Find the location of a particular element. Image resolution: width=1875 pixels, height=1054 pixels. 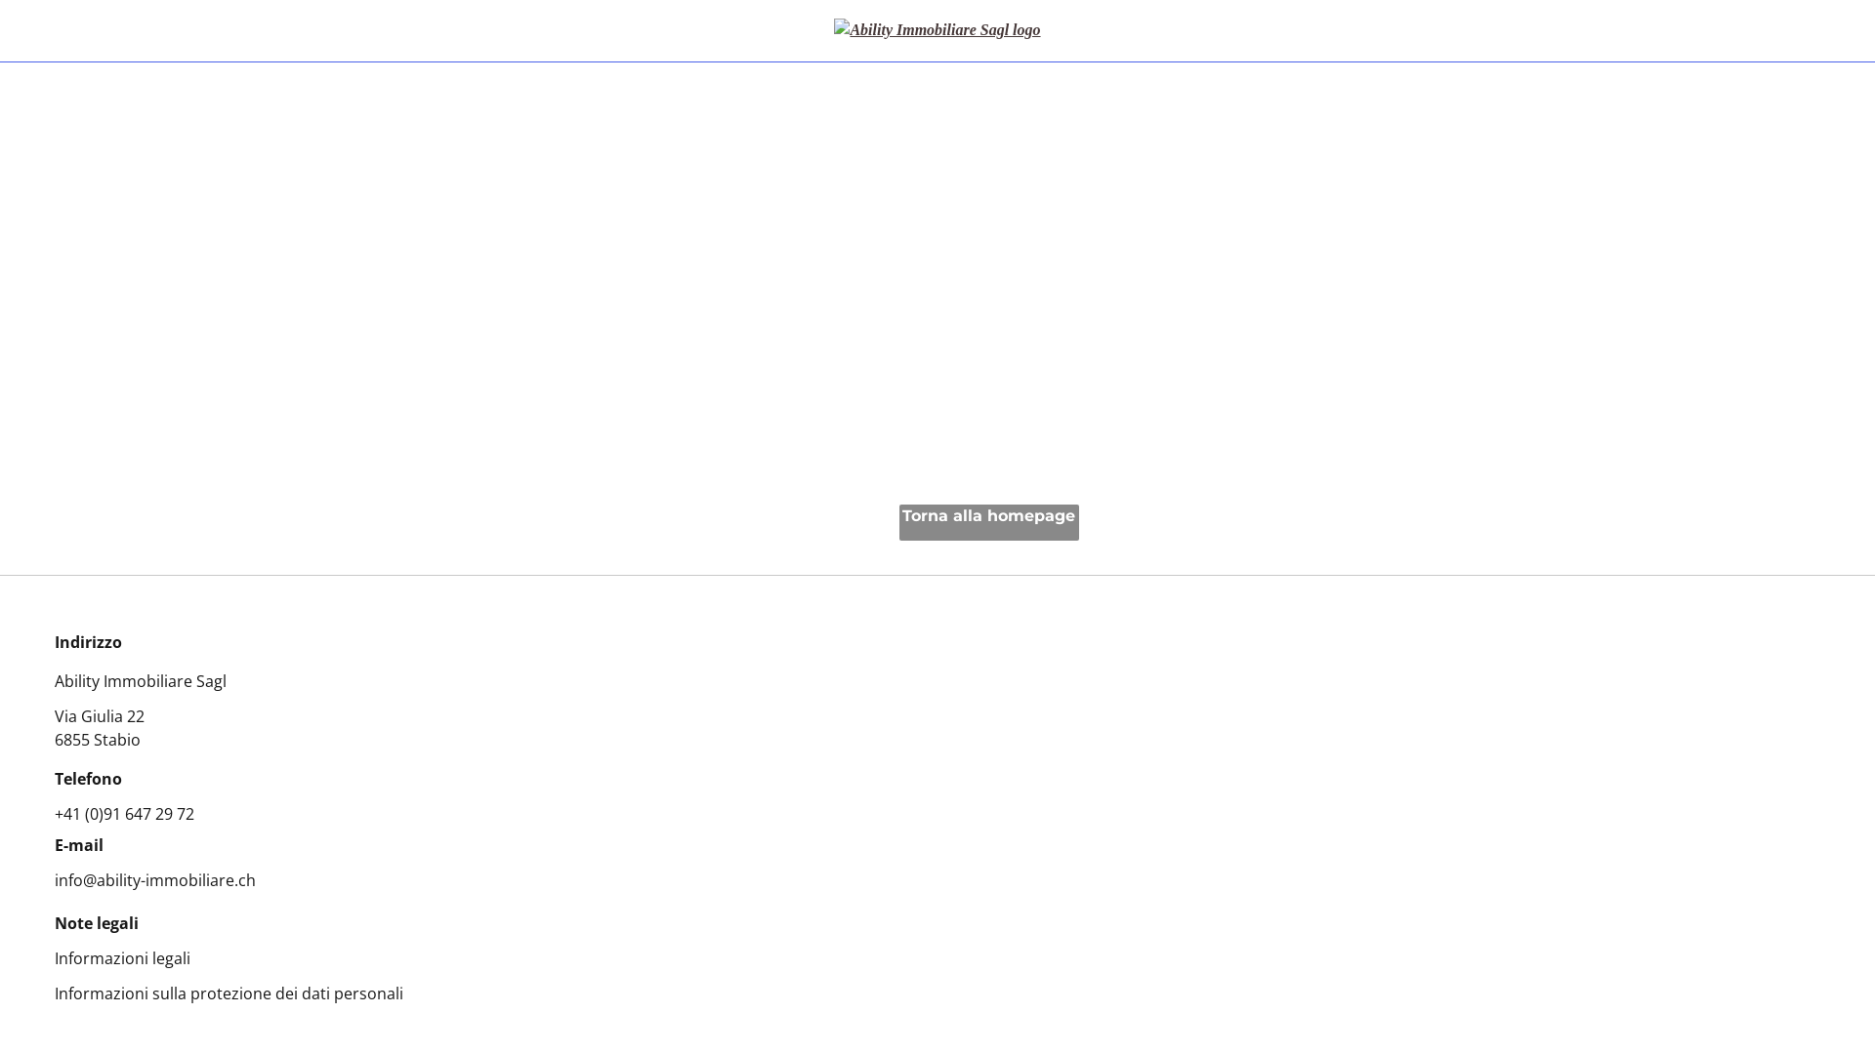

info@ability-immobiliare.ch is located at coordinates (155, 880).